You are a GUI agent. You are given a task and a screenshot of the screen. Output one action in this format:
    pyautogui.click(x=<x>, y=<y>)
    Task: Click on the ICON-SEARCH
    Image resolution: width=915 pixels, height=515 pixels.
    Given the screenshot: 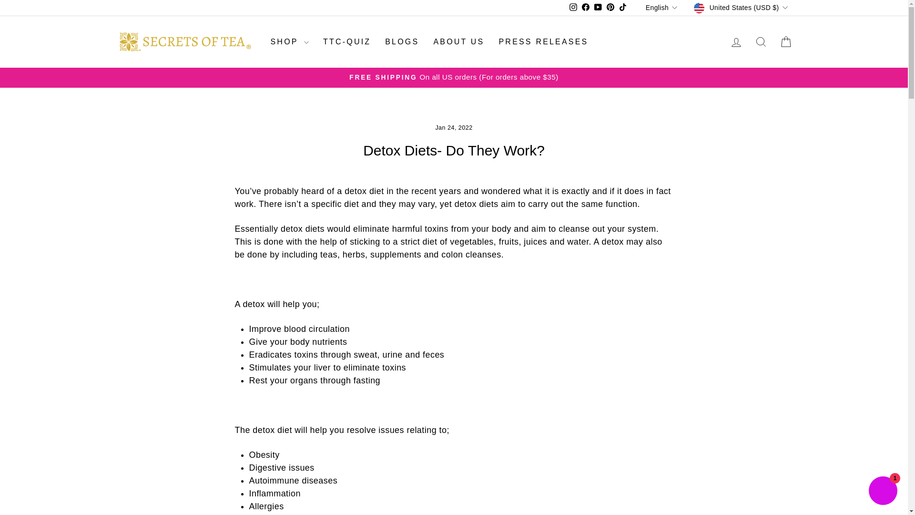 What is the action you would take?
    pyautogui.click(x=761, y=42)
    